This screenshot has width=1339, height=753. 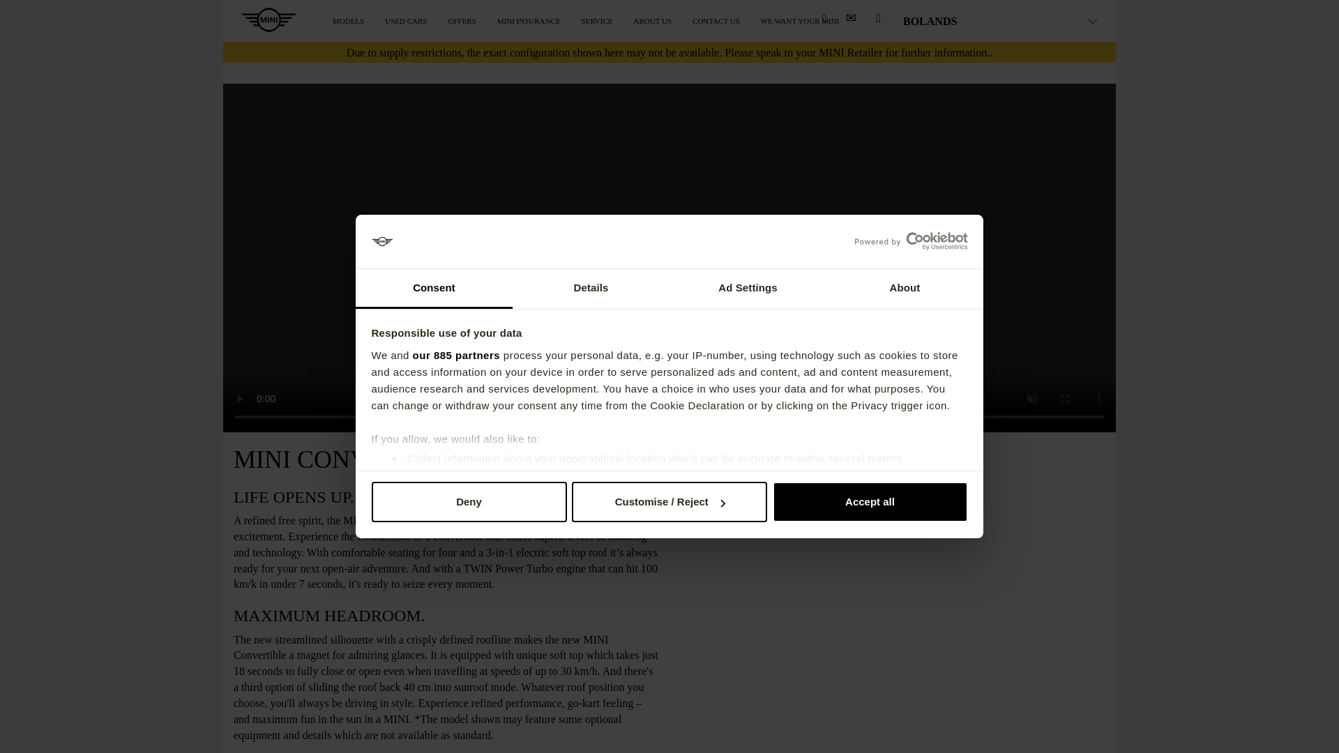 What do you see at coordinates (456, 356) in the screenshot?
I see `our 885 partners` at bounding box center [456, 356].